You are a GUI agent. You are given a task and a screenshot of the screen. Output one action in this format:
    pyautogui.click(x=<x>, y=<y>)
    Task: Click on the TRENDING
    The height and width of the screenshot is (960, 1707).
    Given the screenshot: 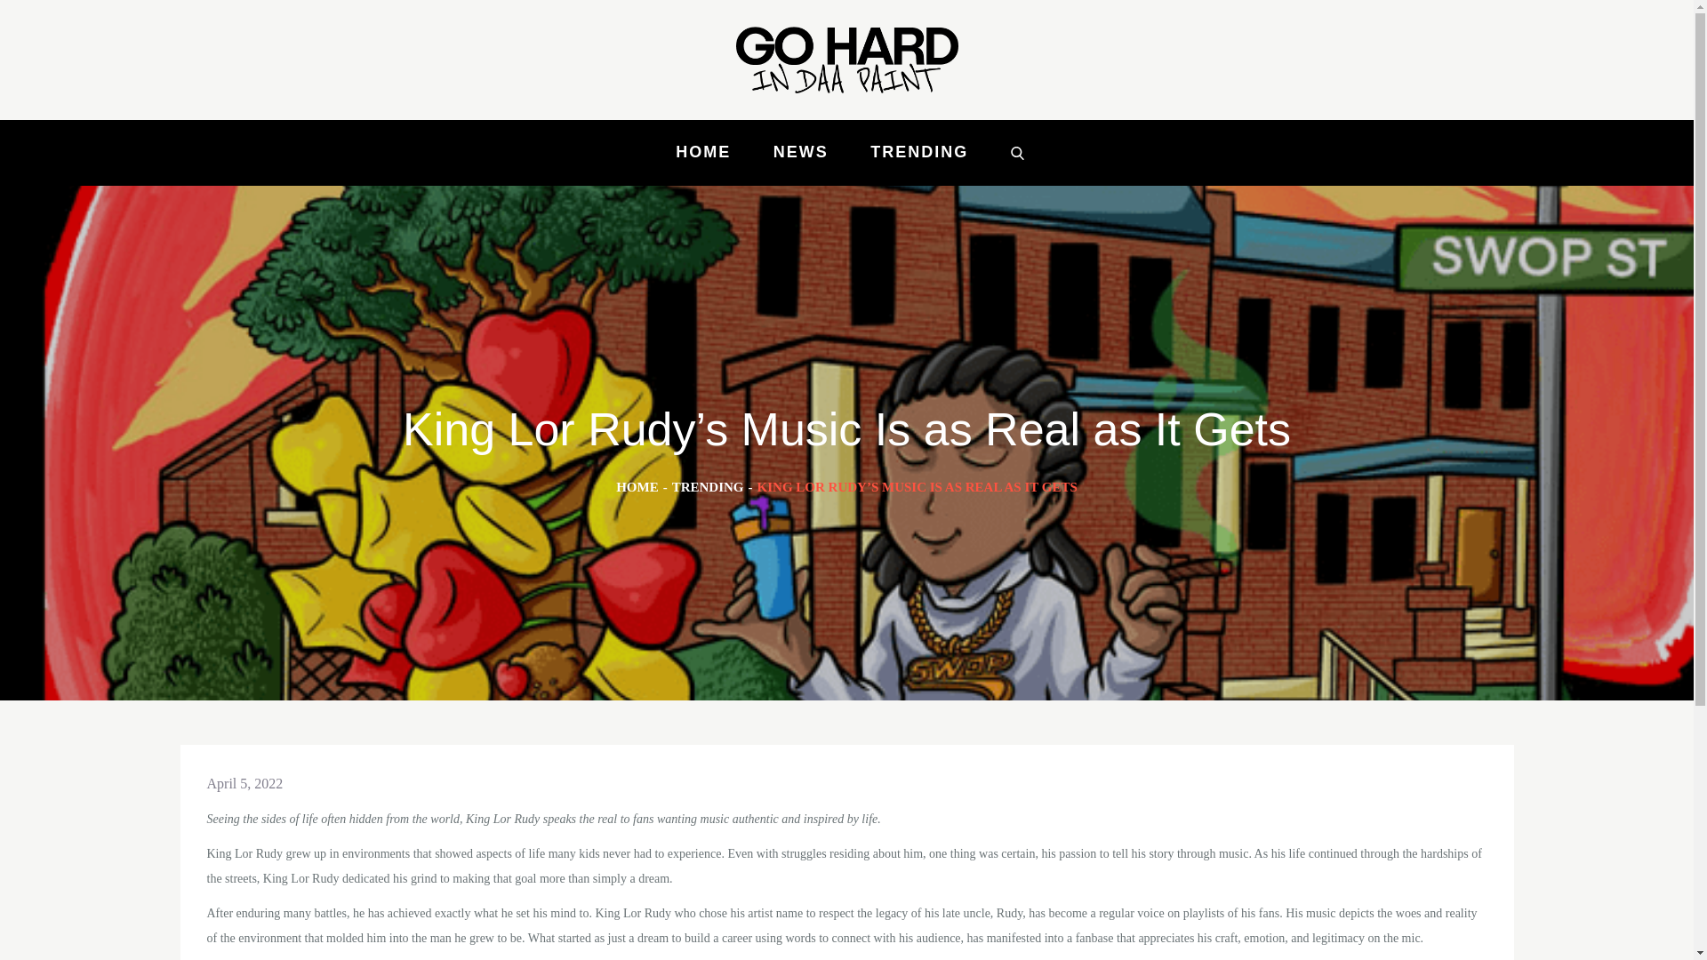 What is the action you would take?
    pyautogui.click(x=708, y=487)
    